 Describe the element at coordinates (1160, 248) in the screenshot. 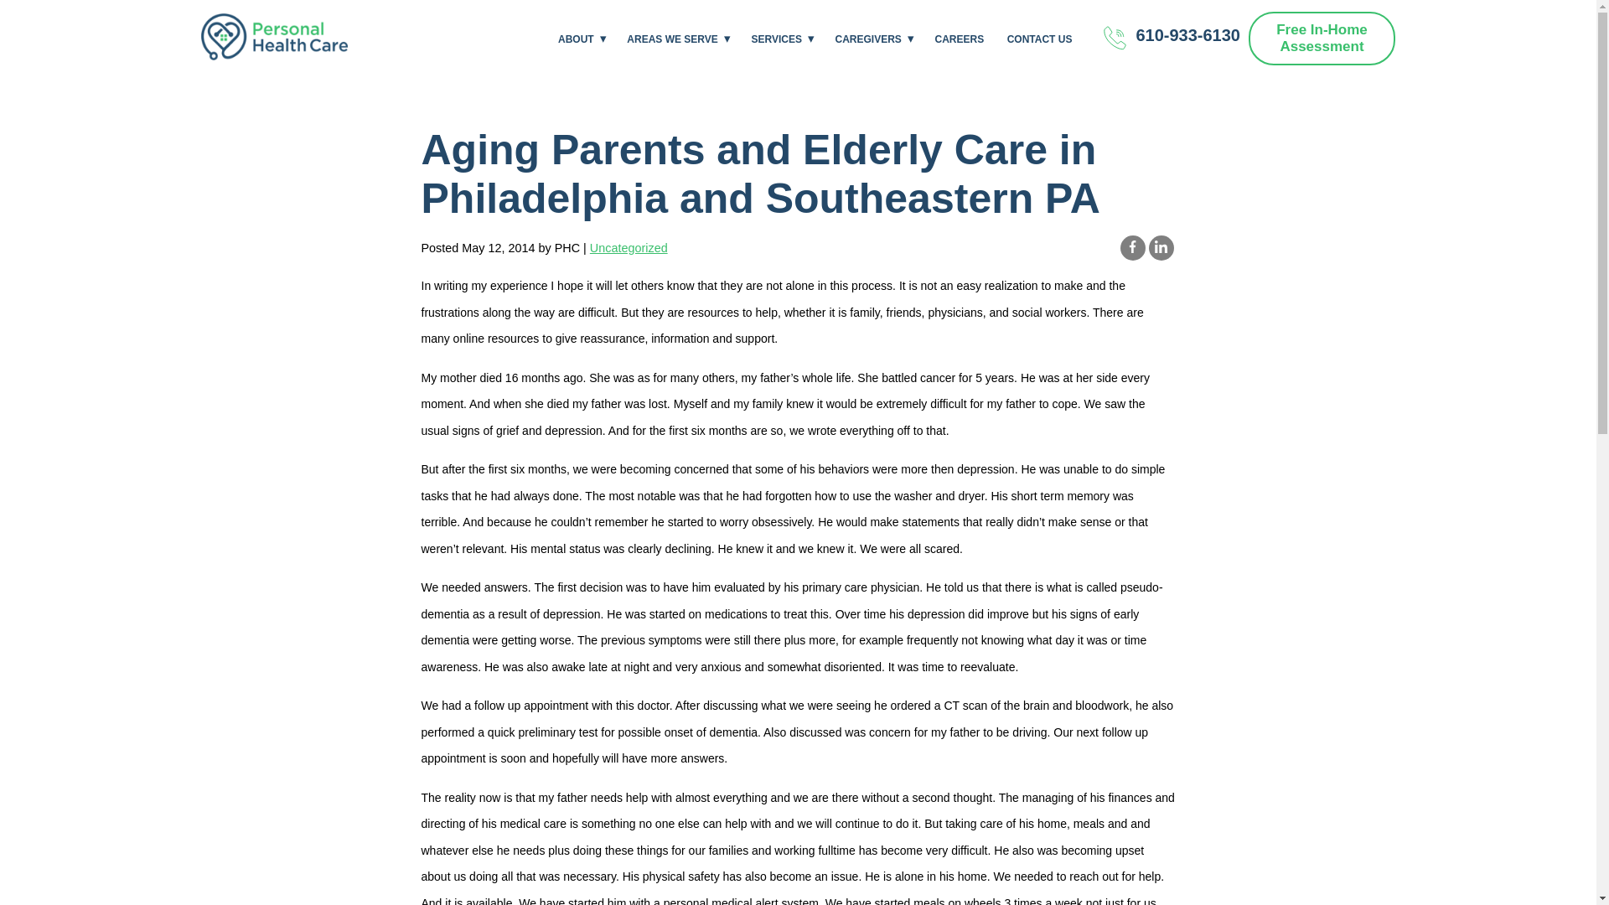

I see `Share on LinkedIn` at that location.